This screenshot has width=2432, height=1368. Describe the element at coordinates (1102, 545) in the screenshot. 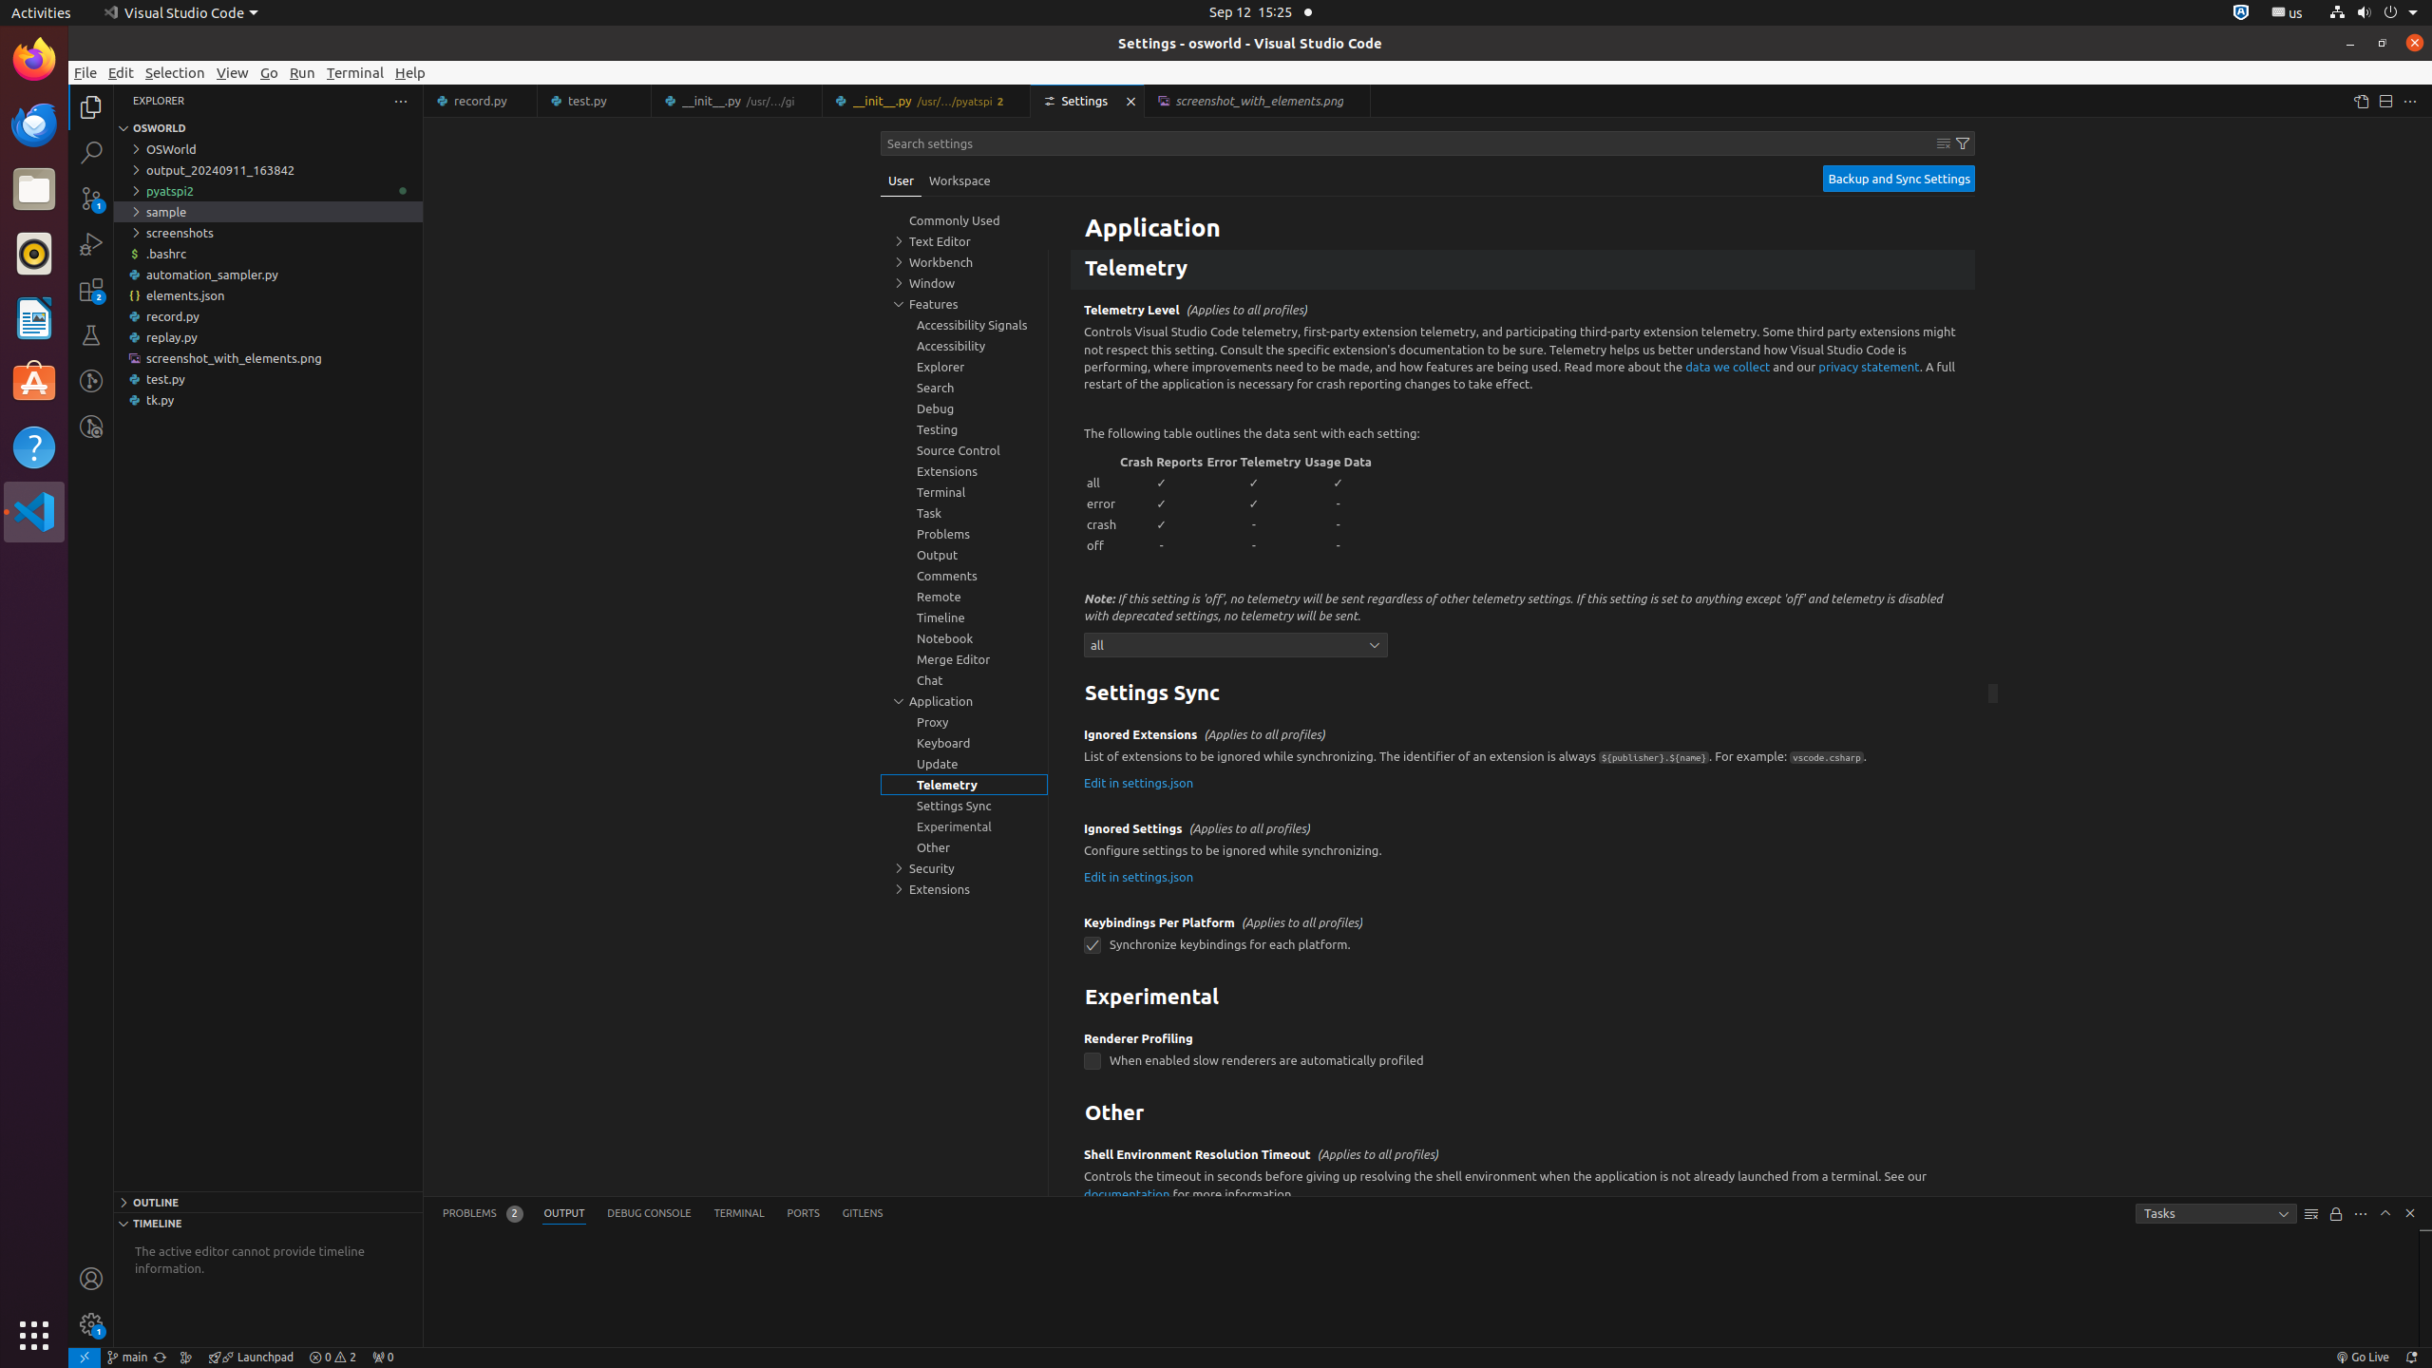

I see `off` at that location.